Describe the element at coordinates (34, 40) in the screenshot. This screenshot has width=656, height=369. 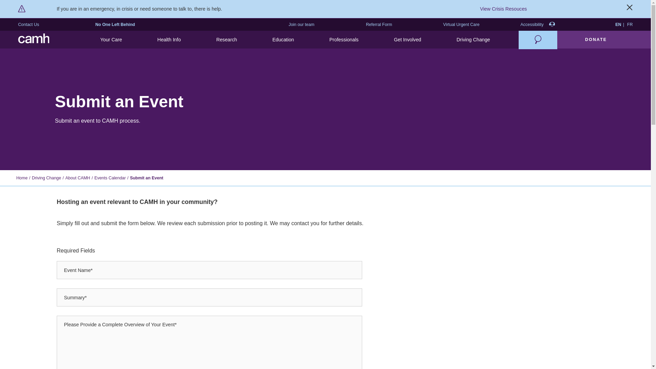
I see `CAMH logo` at that location.